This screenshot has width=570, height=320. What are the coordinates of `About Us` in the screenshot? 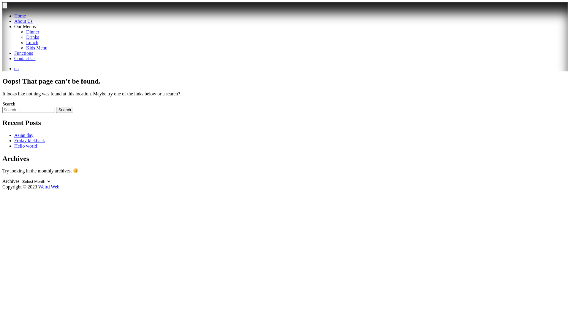 It's located at (23, 21).